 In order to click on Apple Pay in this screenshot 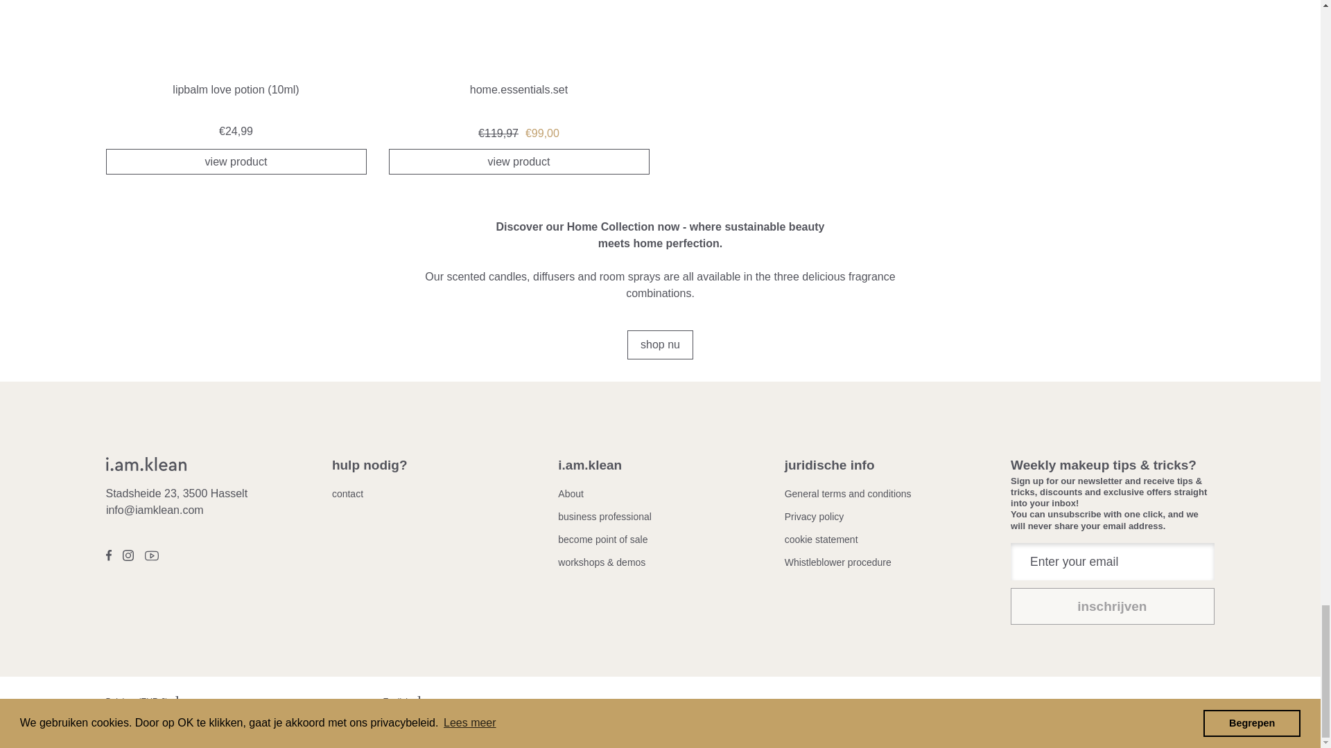, I will do `click(1010, 723)`.